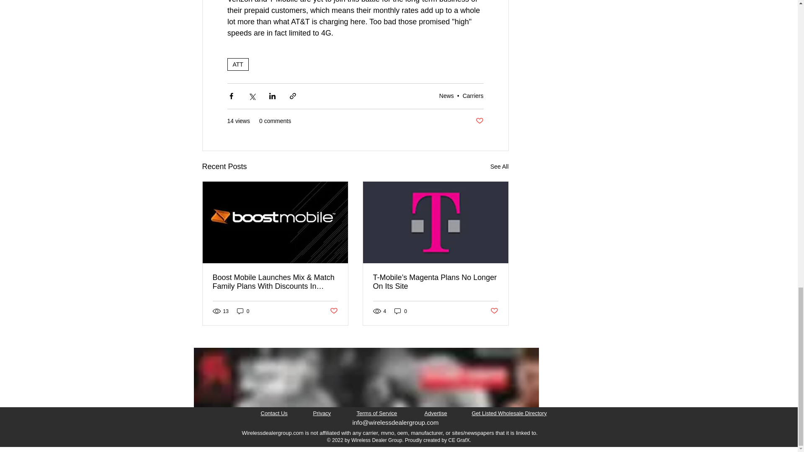  Describe the element at coordinates (473, 95) in the screenshot. I see `Carriers` at that location.